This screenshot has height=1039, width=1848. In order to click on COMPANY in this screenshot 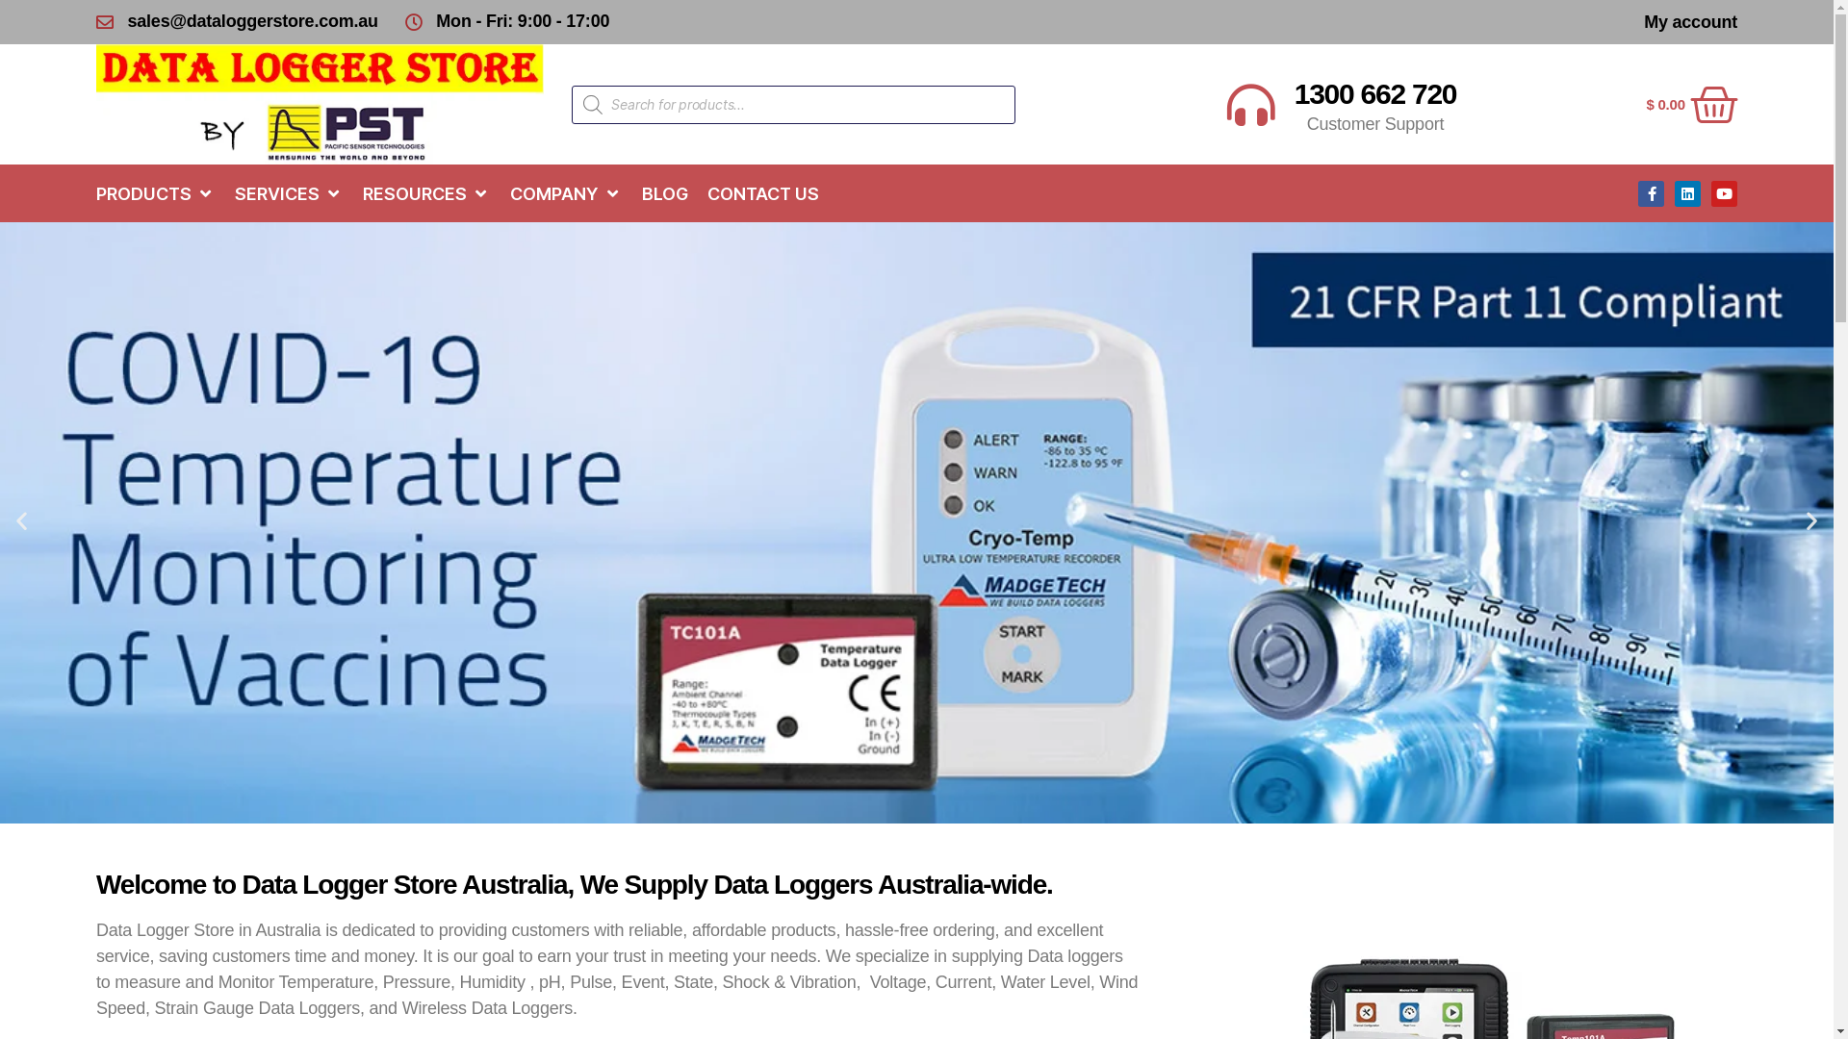, I will do `click(556, 194)`.